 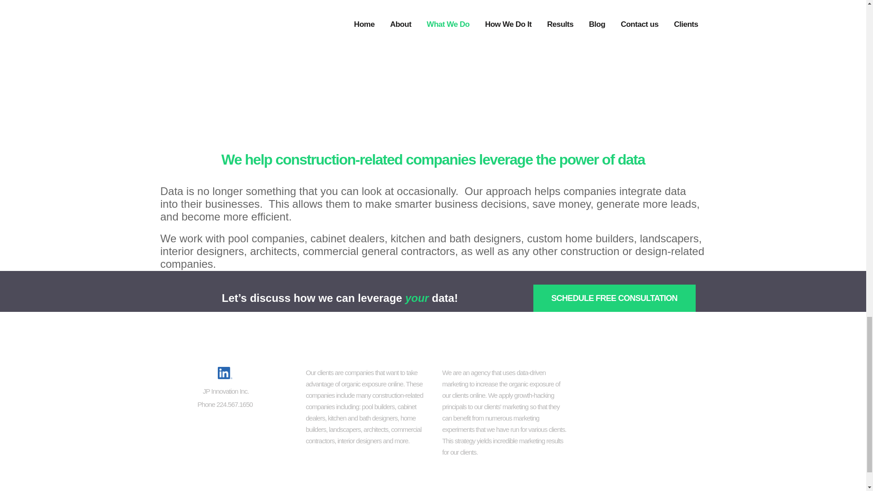 What do you see at coordinates (642, 435) in the screenshot?
I see `Outrank Your Competitors` at bounding box center [642, 435].